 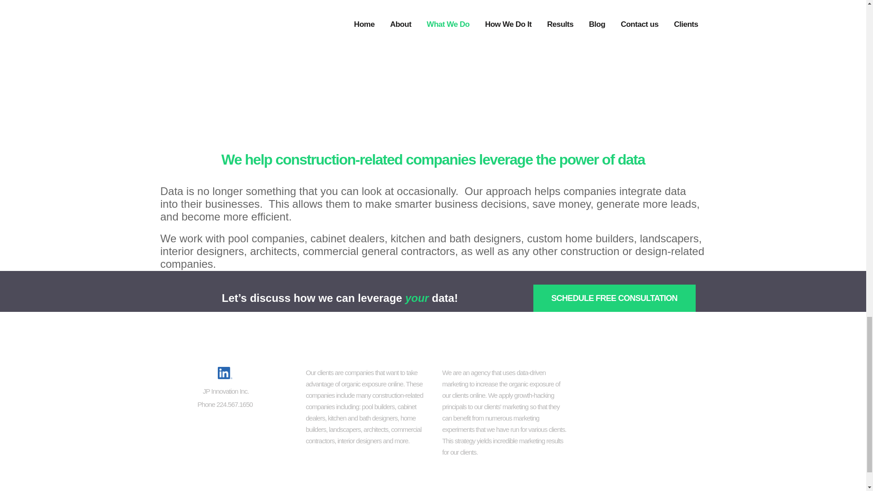 What do you see at coordinates (642, 435) in the screenshot?
I see `Outrank Your Competitors` at bounding box center [642, 435].